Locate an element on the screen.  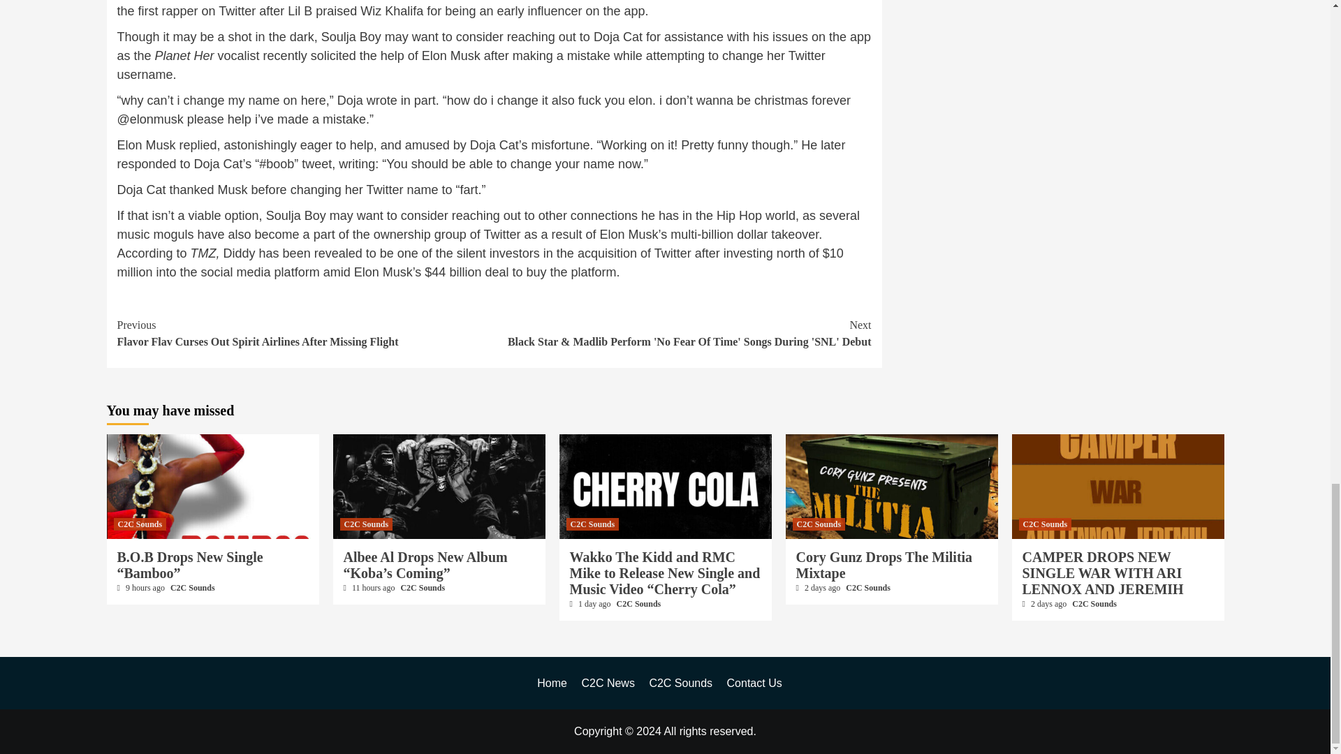
C2C Sounds is located at coordinates (366, 524).